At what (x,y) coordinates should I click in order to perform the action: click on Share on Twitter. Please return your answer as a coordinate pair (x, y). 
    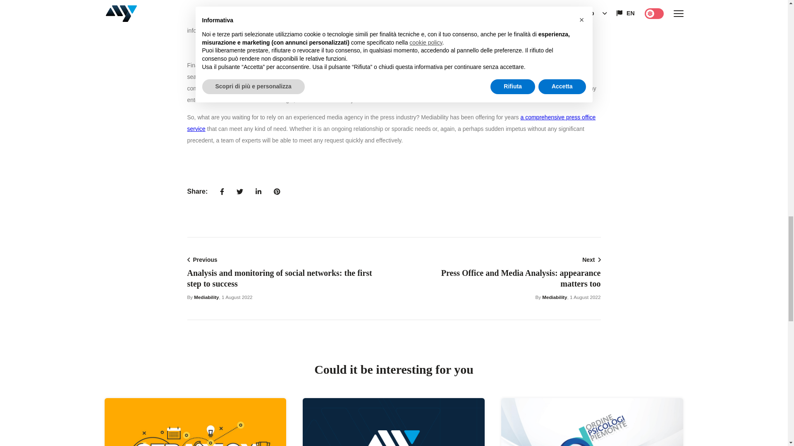
    Looking at the image, I should click on (239, 192).